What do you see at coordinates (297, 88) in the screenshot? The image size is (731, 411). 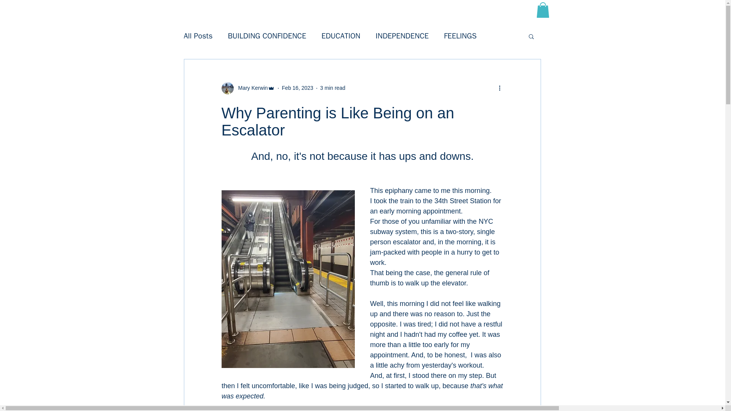 I see `Feb 16, 2023` at bounding box center [297, 88].